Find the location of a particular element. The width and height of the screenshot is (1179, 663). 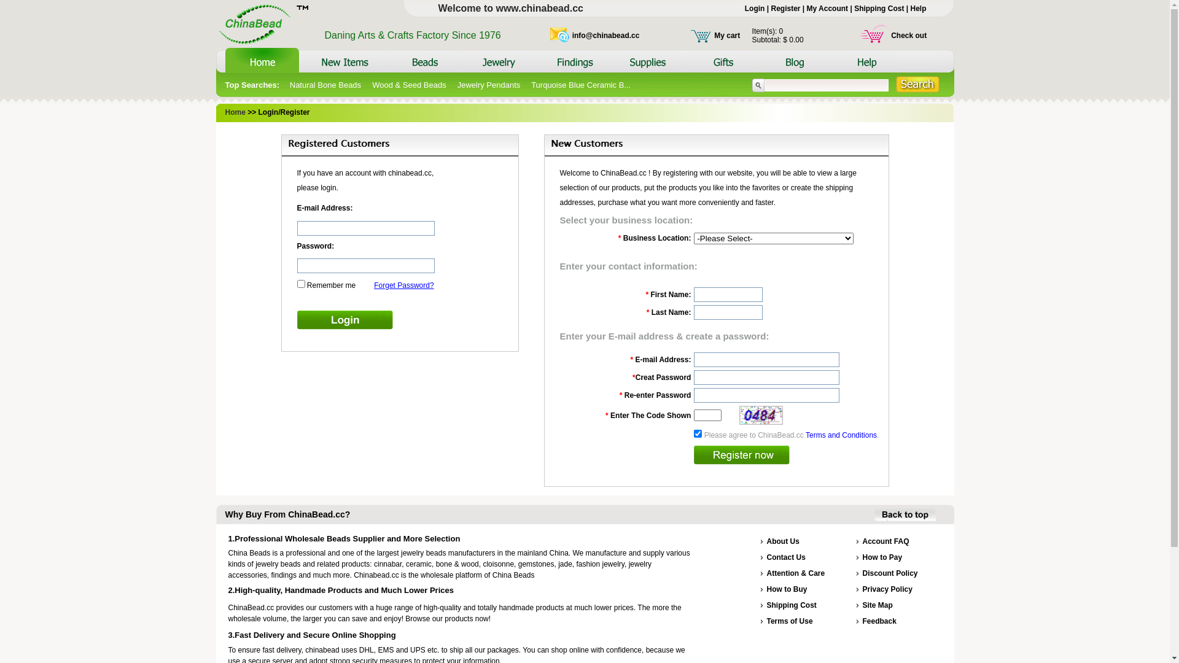

Check out is located at coordinates (909, 35).